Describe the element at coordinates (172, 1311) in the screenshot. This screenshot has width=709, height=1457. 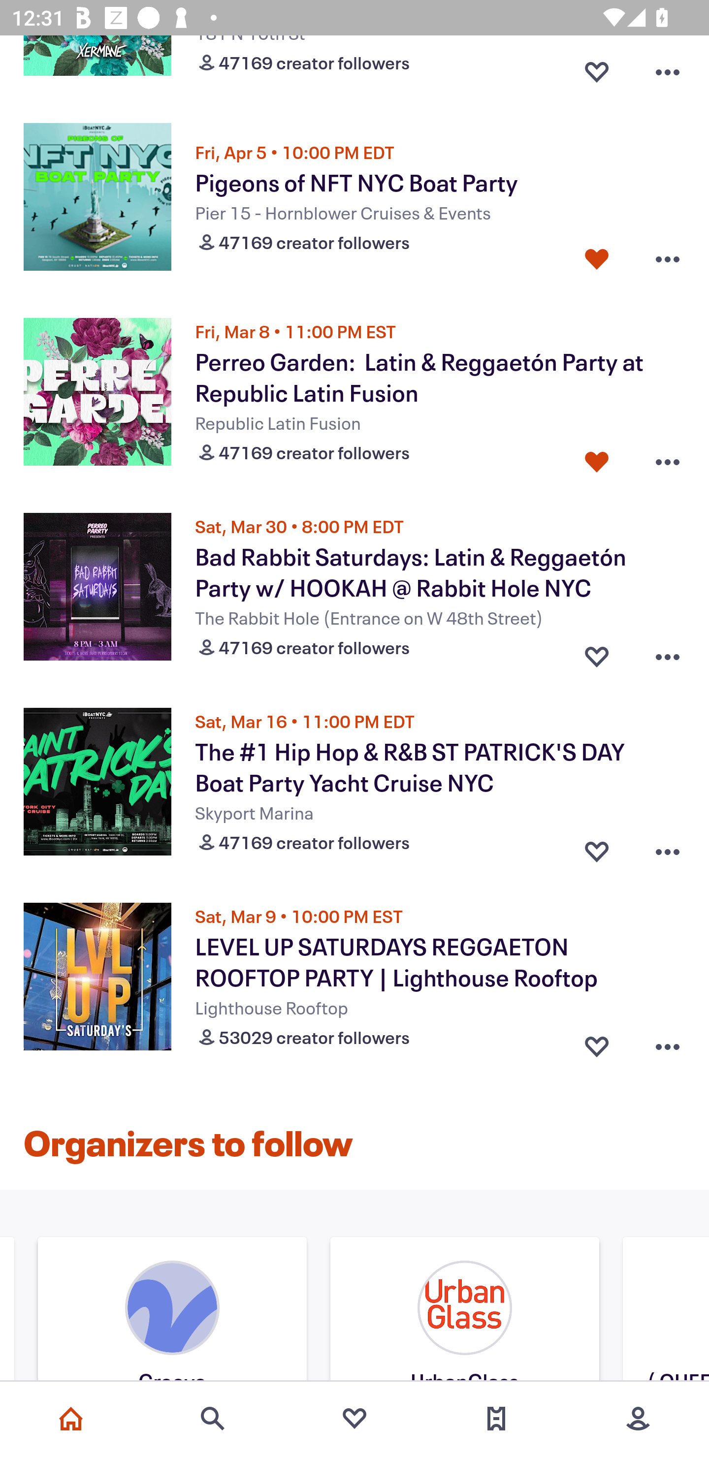
I see `Organizer's image Groove` at that location.